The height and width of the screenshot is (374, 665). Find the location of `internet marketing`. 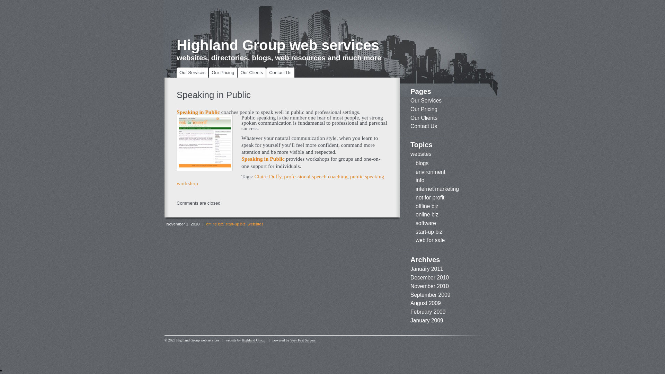

internet marketing is located at coordinates (437, 189).